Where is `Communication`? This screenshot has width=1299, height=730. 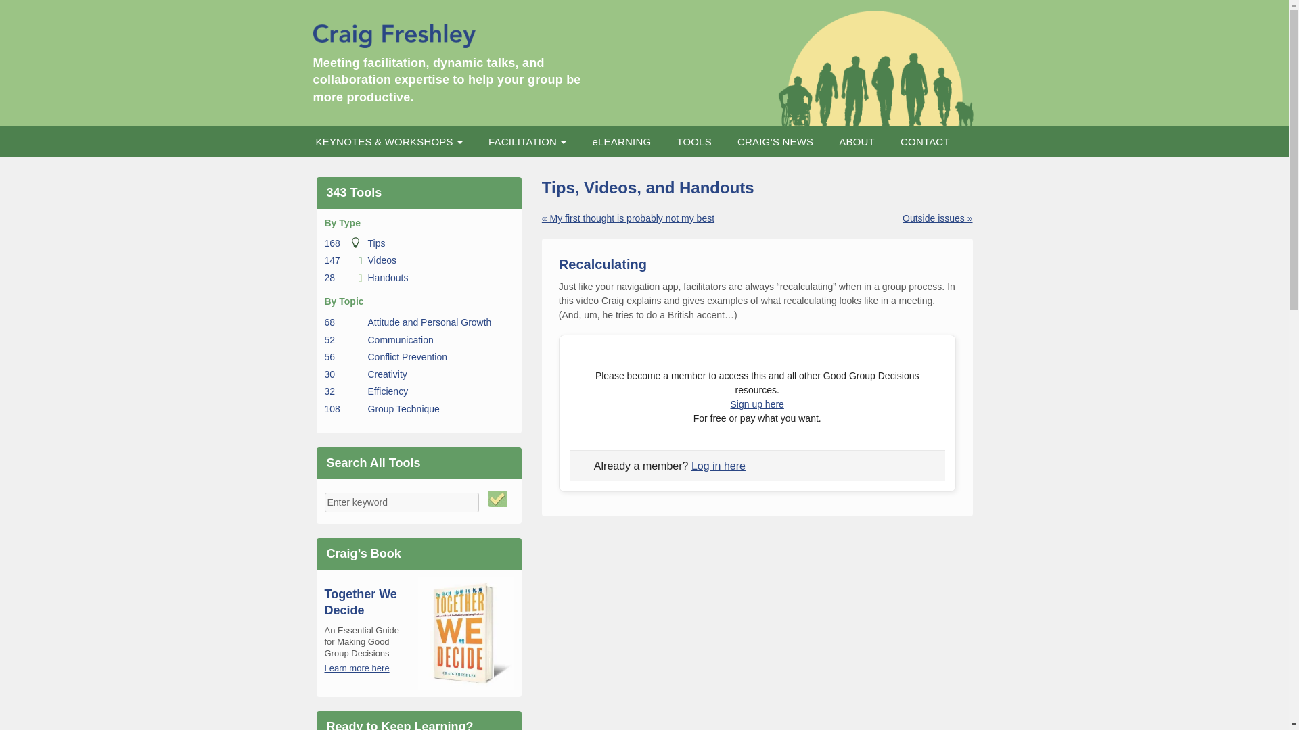 Communication is located at coordinates (388, 277).